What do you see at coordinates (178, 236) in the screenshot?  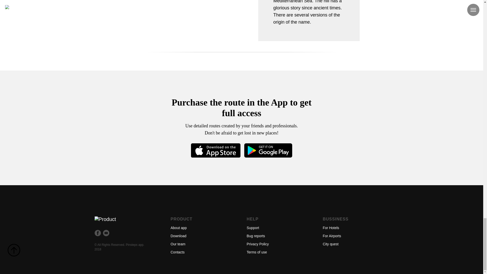 I see `Download` at bounding box center [178, 236].